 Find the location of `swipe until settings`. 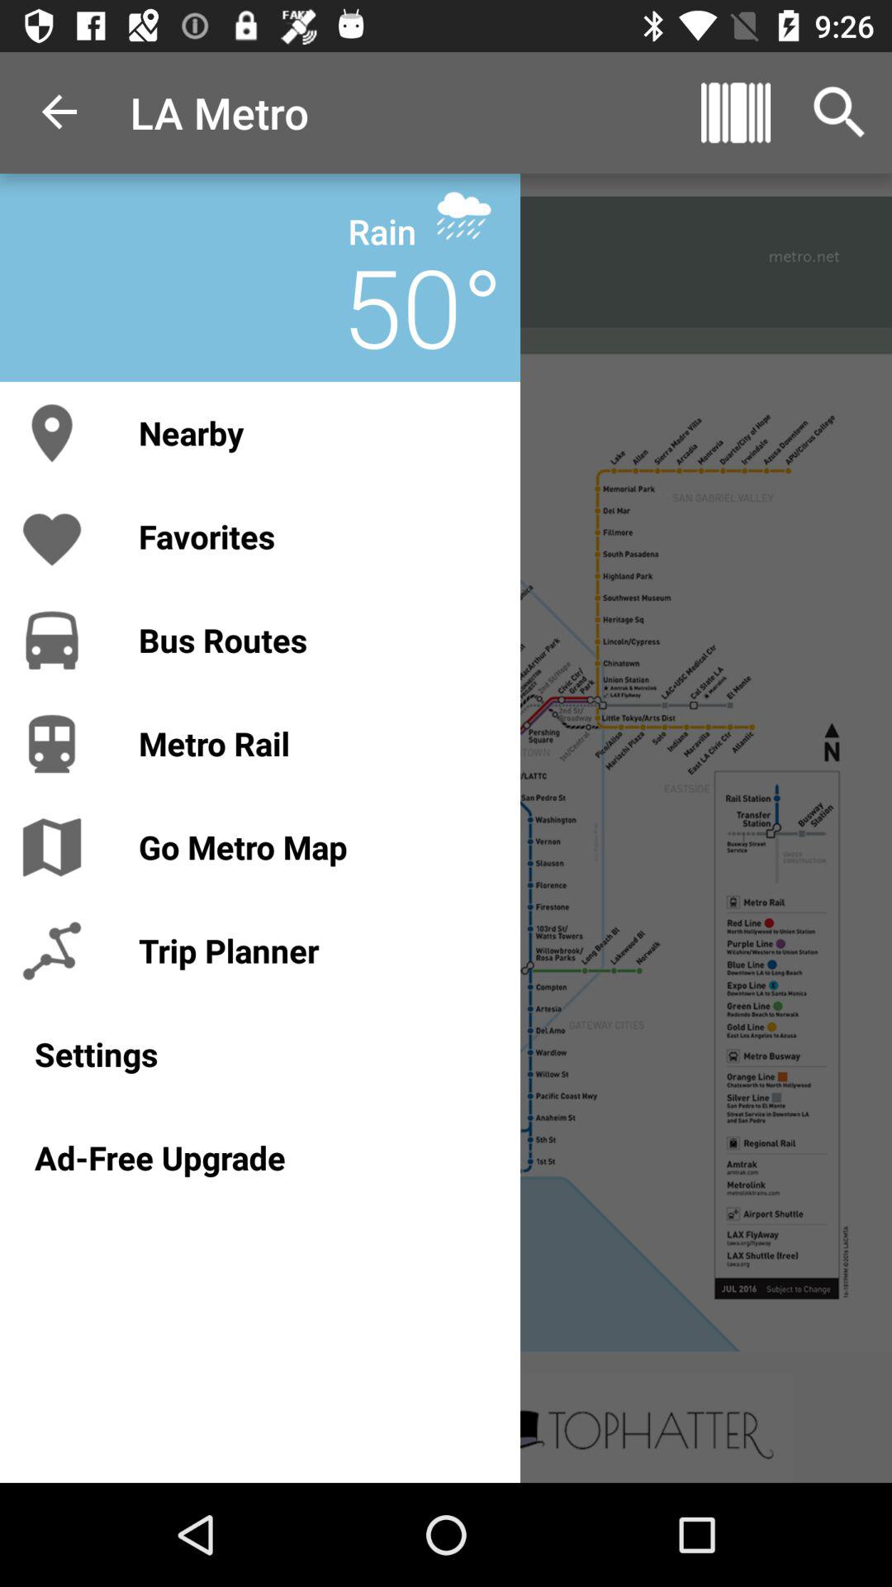

swipe until settings is located at coordinates (259, 1054).